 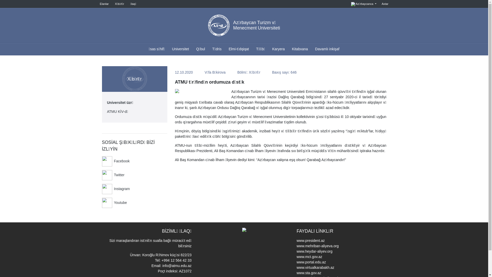 I want to click on www.heydar-aliyev.org, so click(x=315, y=251).